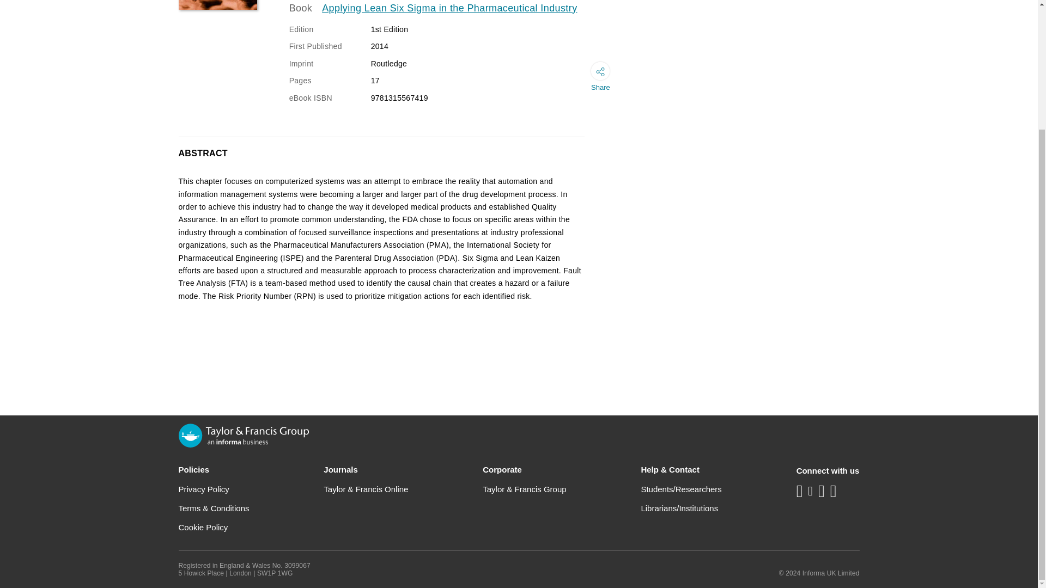 The width and height of the screenshot is (1046, 588). I want to click on Cookie Policy, so click(203, 527).